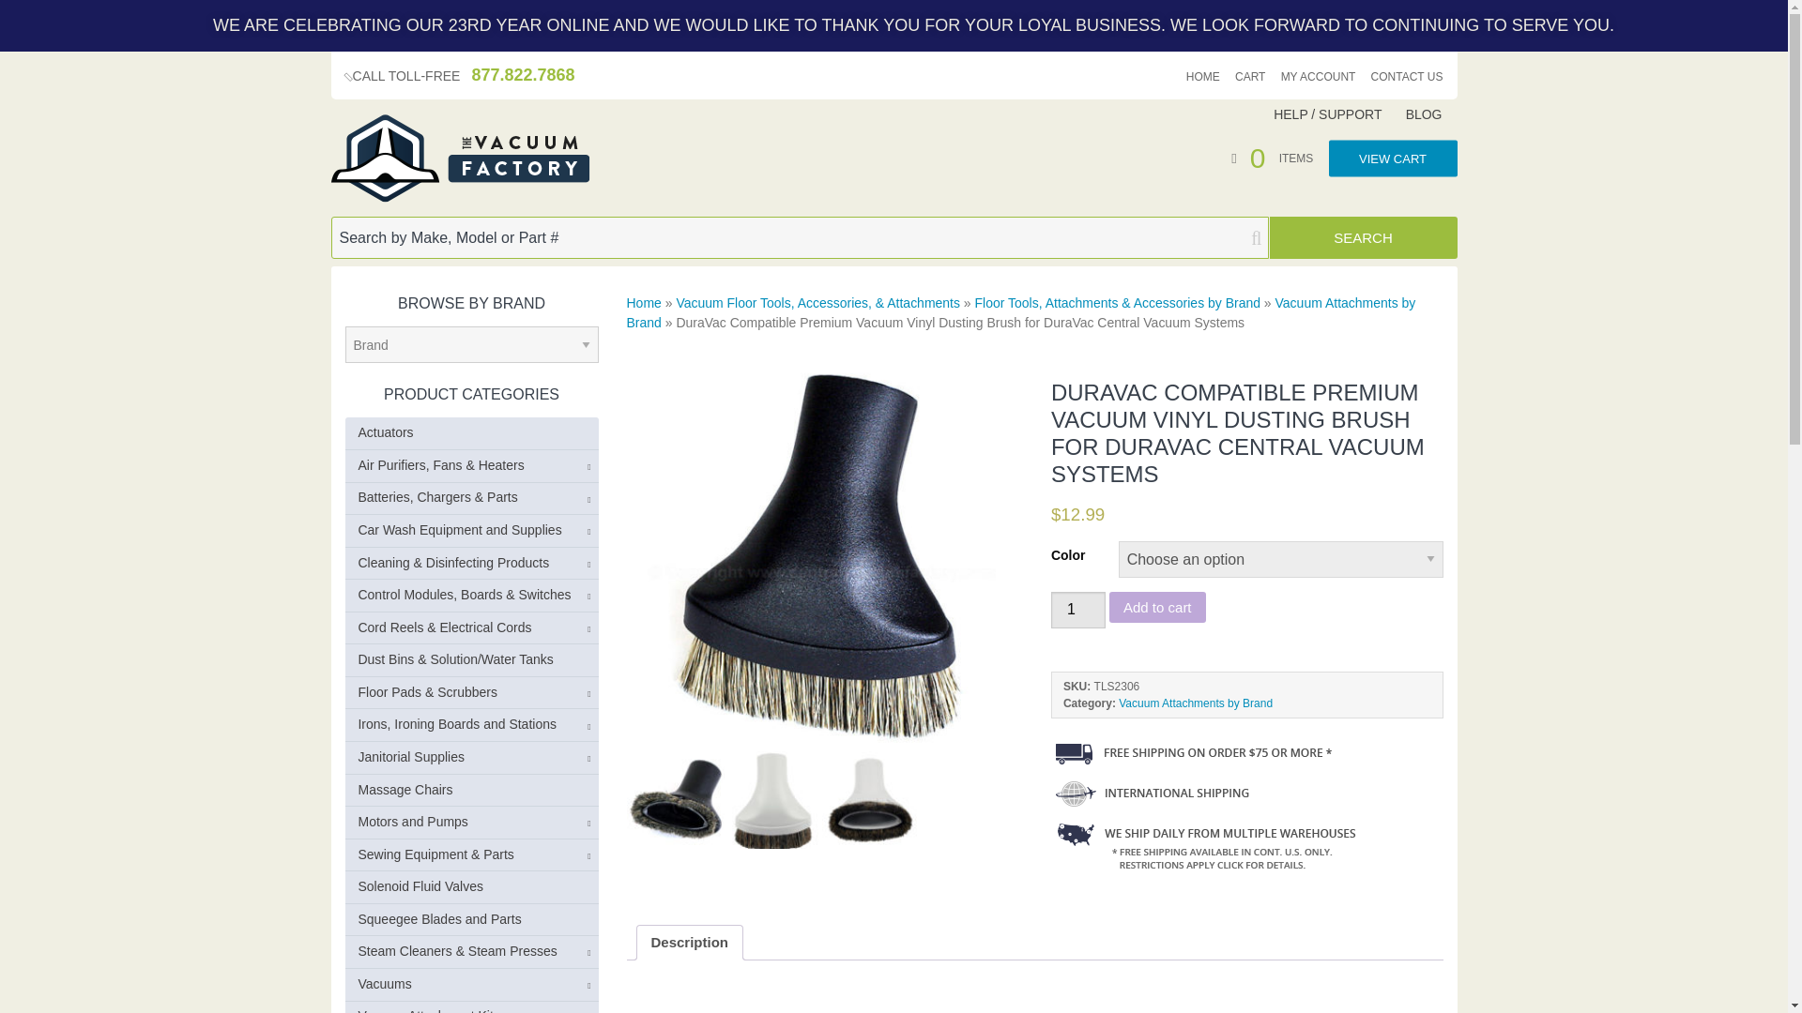 This screenshot has height=1013, width=1802. What do you see at coordinates (1249, 77) in the screenshot?
I see `CART` at bounding box center [1249, 77].